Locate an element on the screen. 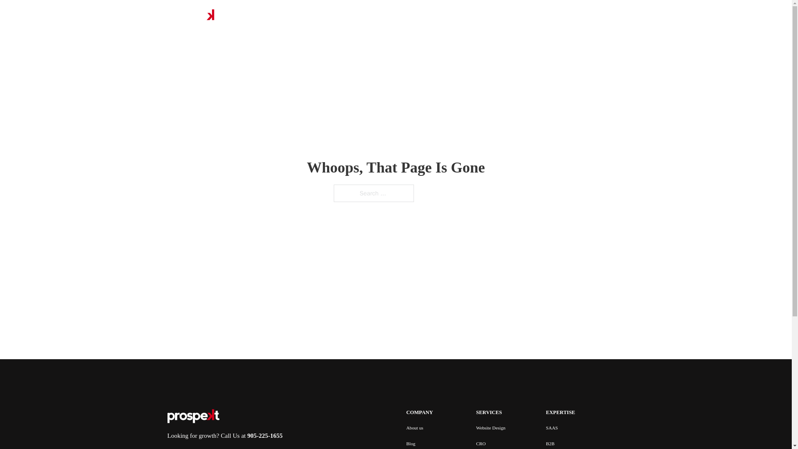 The width and height of the screenshot is (798, 449). Work is located at coordinates (376, 17).